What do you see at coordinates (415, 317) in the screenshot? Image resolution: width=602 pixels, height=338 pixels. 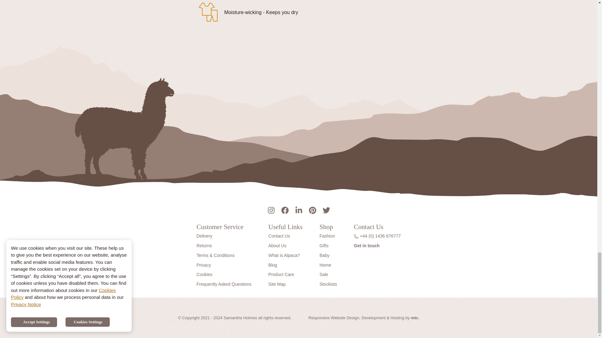 I see `Opens in a new window` at bounding box center [415, 317].